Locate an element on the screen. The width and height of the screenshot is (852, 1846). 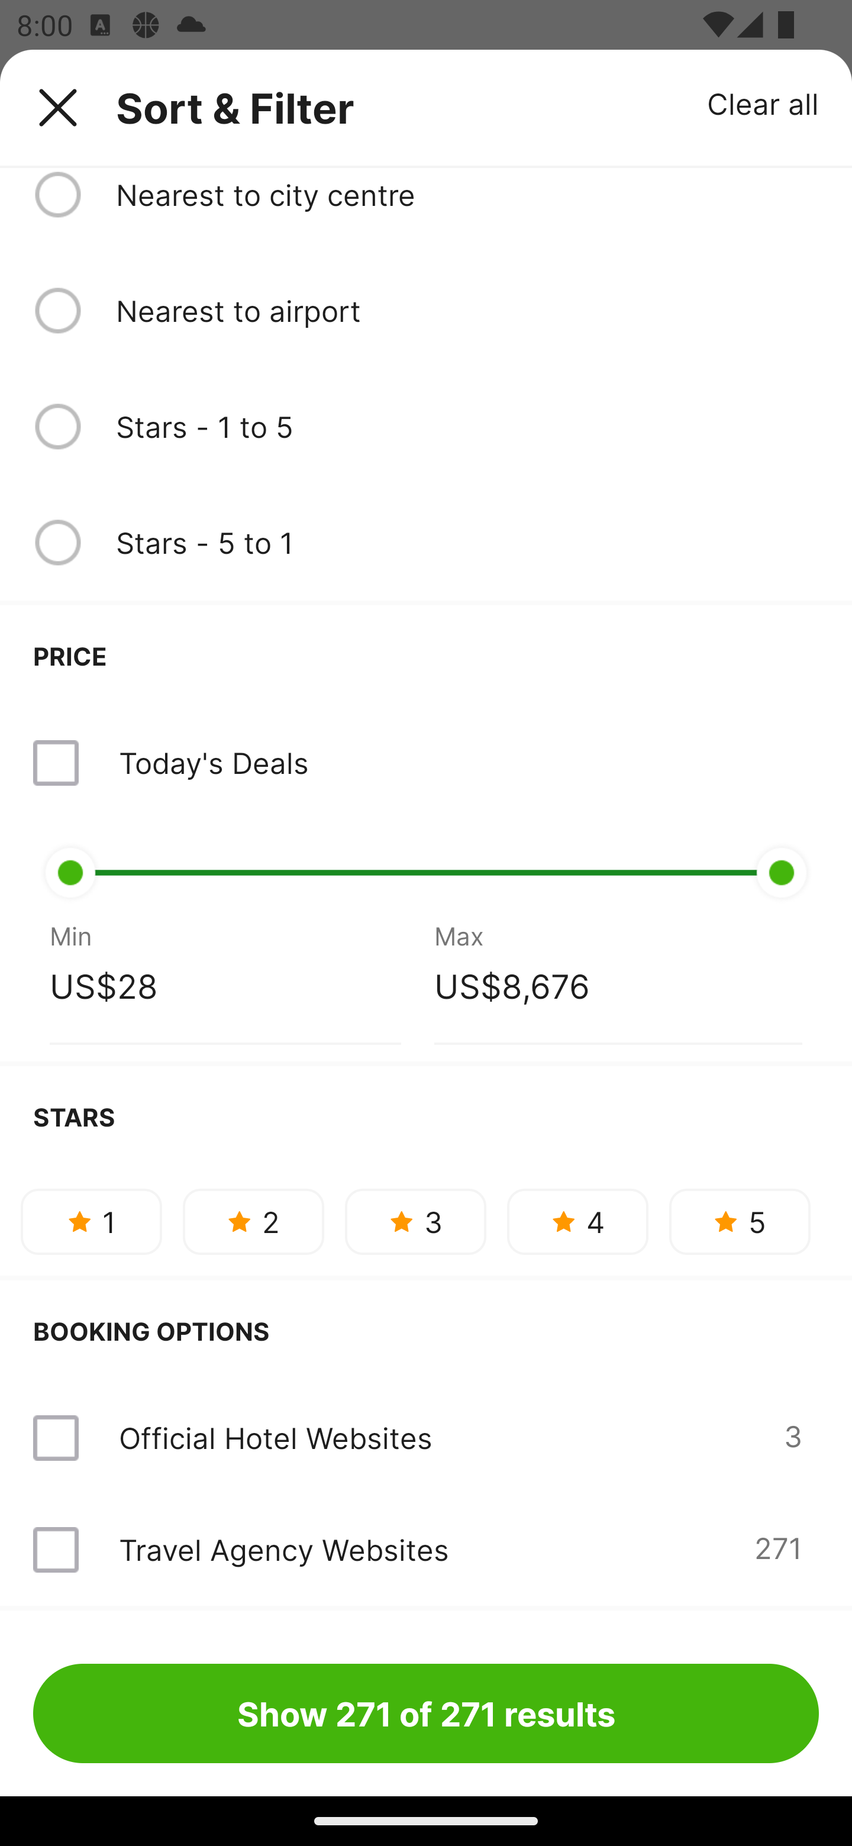
Today's Deals is located at coordinates (426, 763).